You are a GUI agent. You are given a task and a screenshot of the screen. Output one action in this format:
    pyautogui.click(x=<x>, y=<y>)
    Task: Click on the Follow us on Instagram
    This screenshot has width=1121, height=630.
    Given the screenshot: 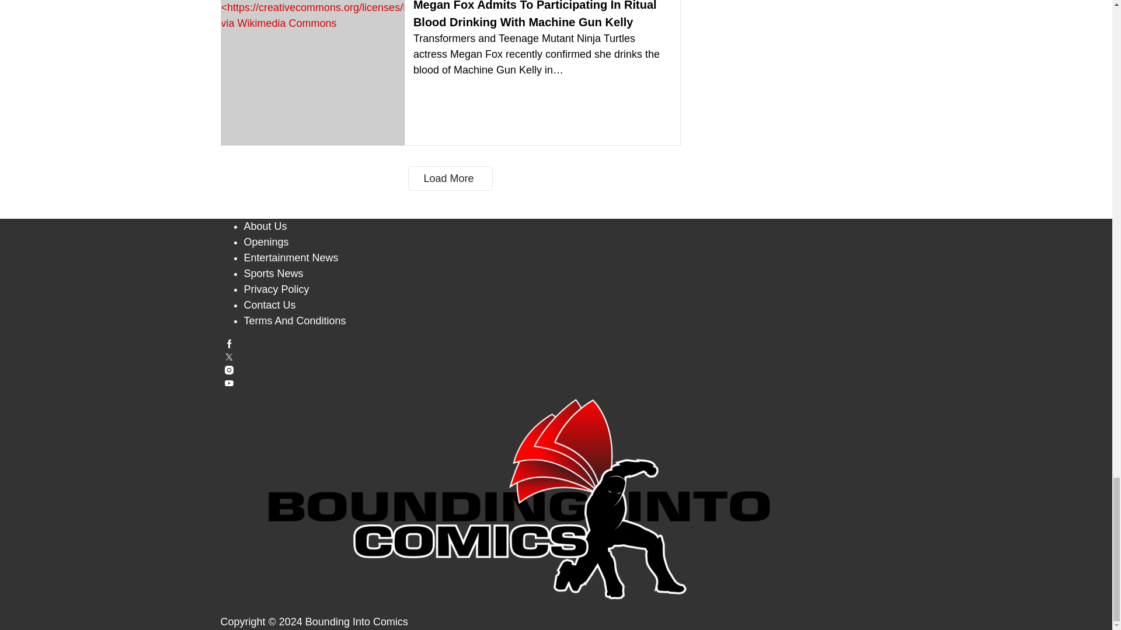 What is the action you would take?
    pyautogui.click(x=556, y=370)
    